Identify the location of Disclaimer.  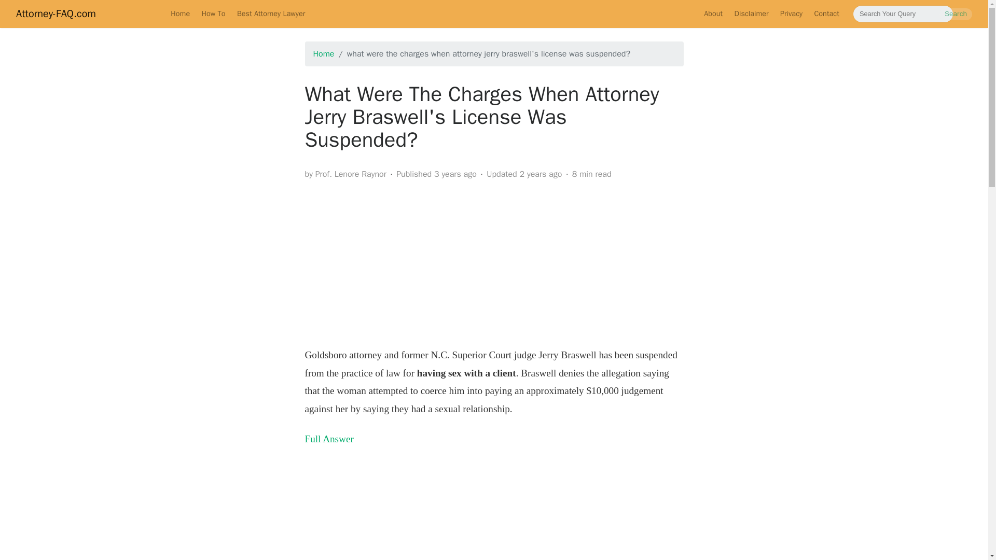
(751, 13).